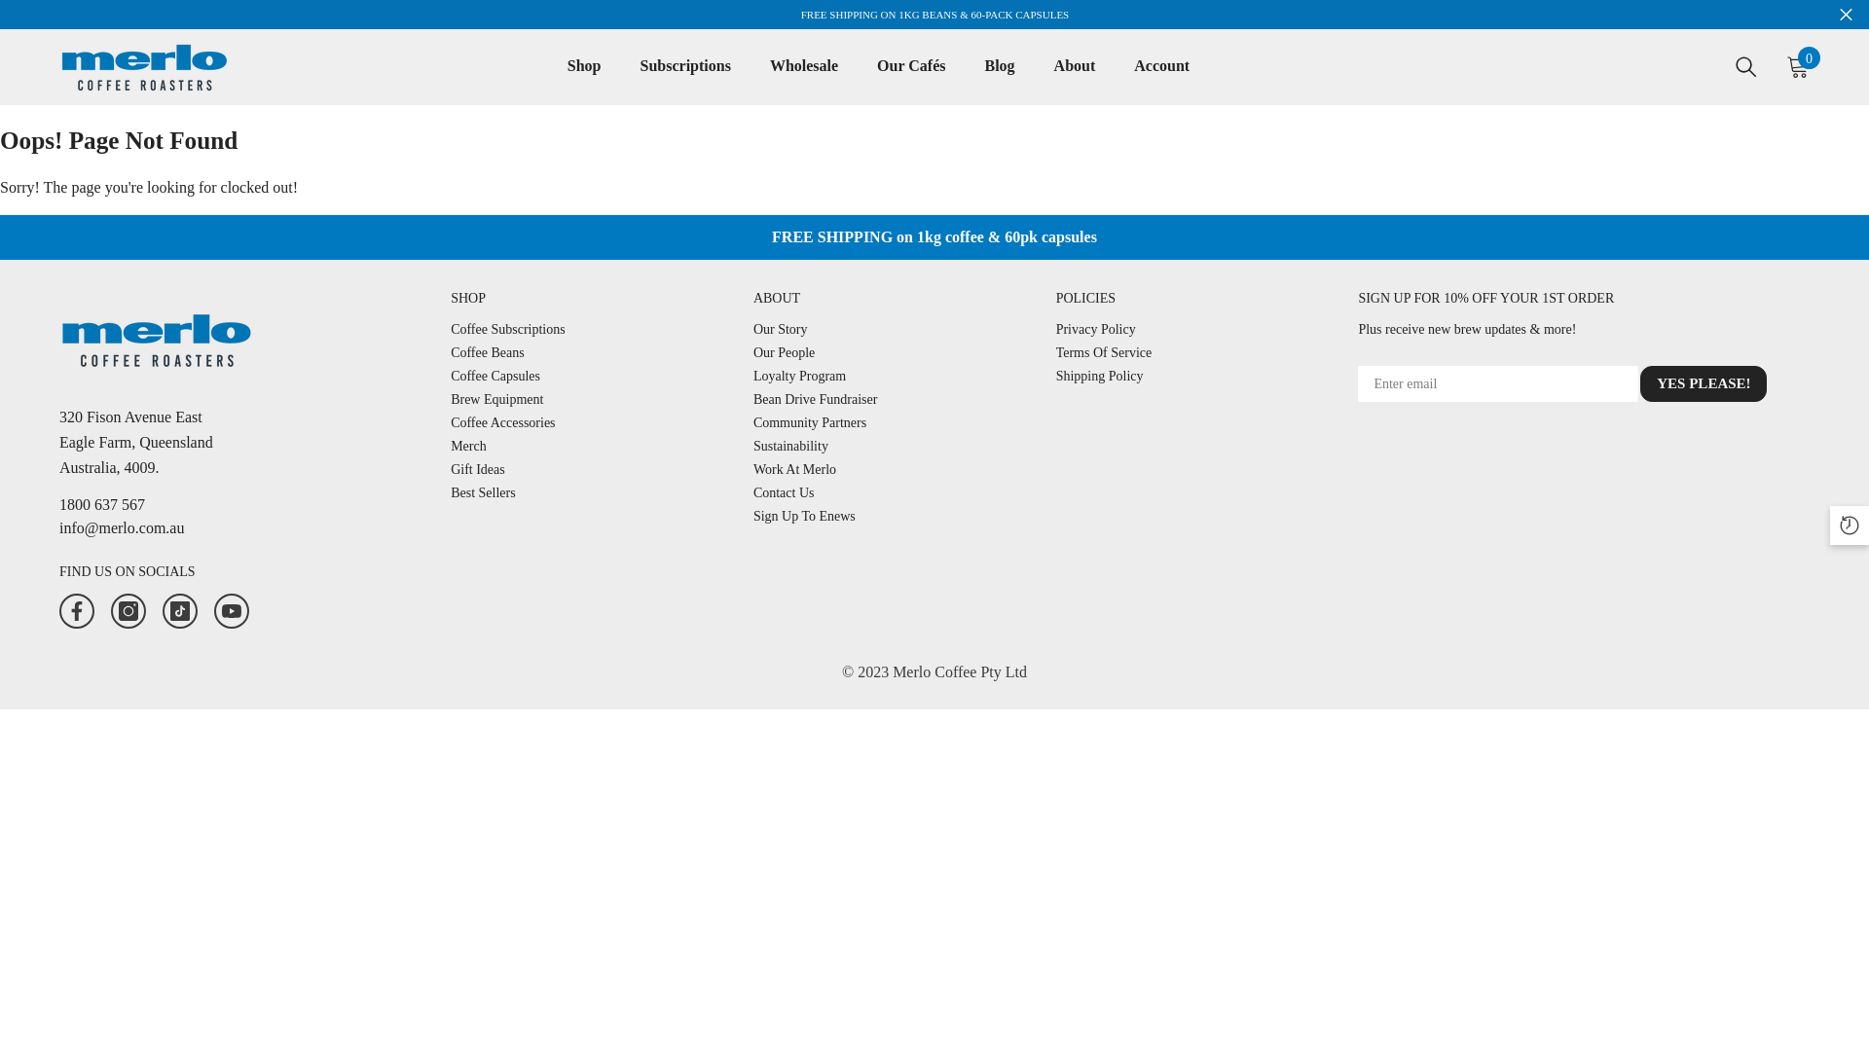 This screenshot has width=1869, height=1051. Describe the element at coordinates (502, 423) in the screenshot. I see `Coffee Accessories` at that location.